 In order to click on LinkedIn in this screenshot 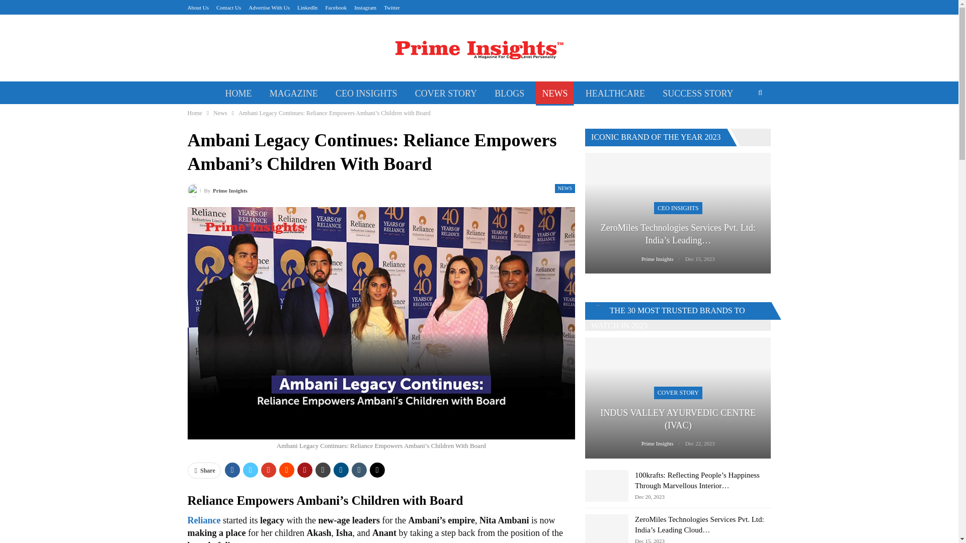, I will do `click(307, 7)`.